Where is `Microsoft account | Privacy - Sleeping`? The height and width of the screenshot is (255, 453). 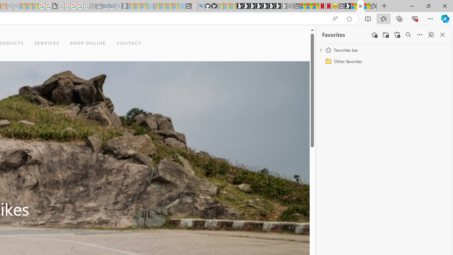
Microsoft account | Privacy - Sleeping is located at coordinates (144, 6).